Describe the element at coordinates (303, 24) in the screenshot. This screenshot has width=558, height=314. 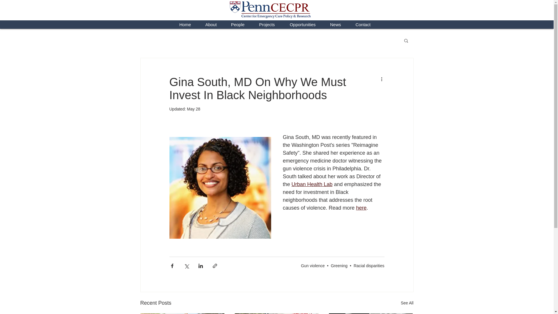
I see `Opportunities` at that location.